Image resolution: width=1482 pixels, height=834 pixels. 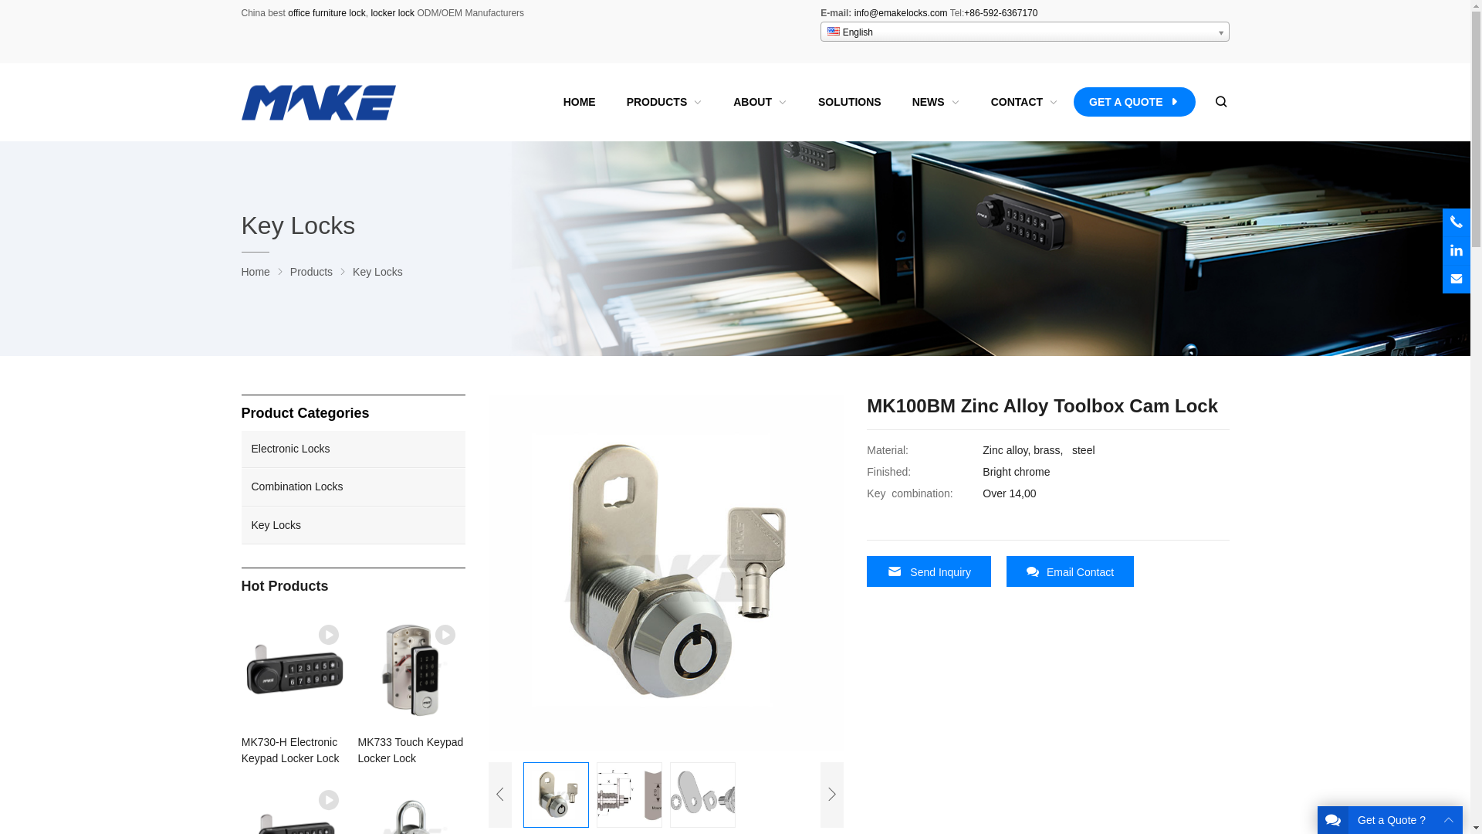 I want to click on Email Contact, so click(x=1070, y=571).